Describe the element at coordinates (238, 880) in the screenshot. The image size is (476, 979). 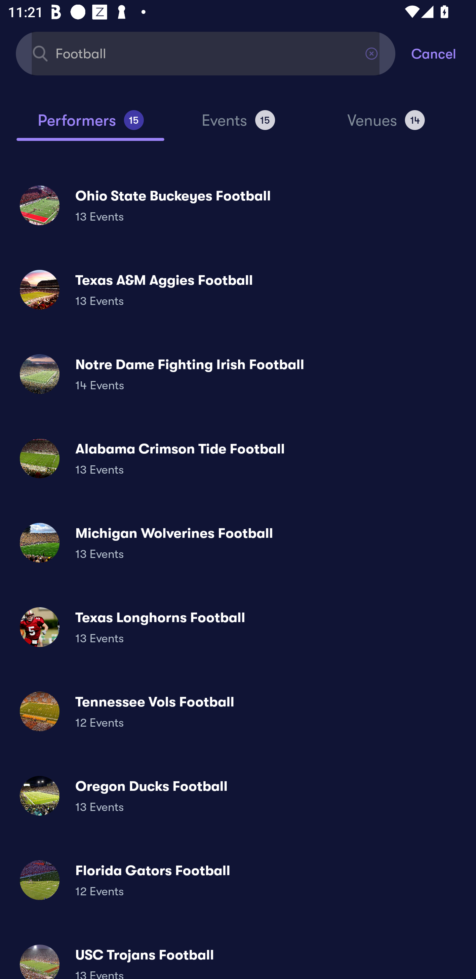
I see `Florida Gators Football 12 Events` at that location.